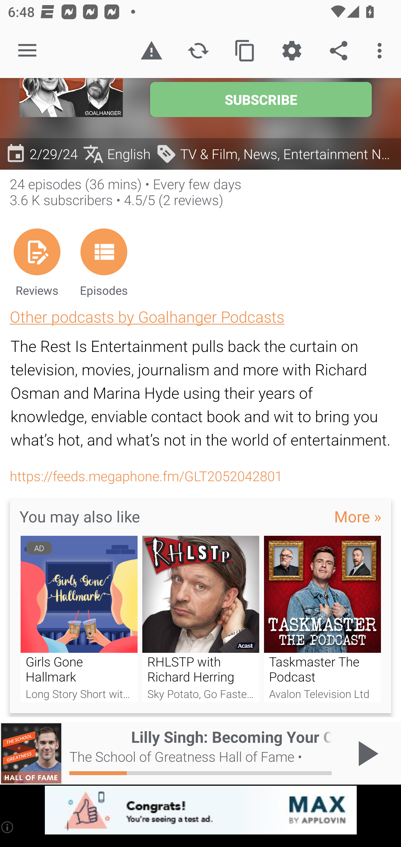  What do you see at coordinates (358, 516) in the screenshot?
I see `More »` at bounding box center [358, 516].